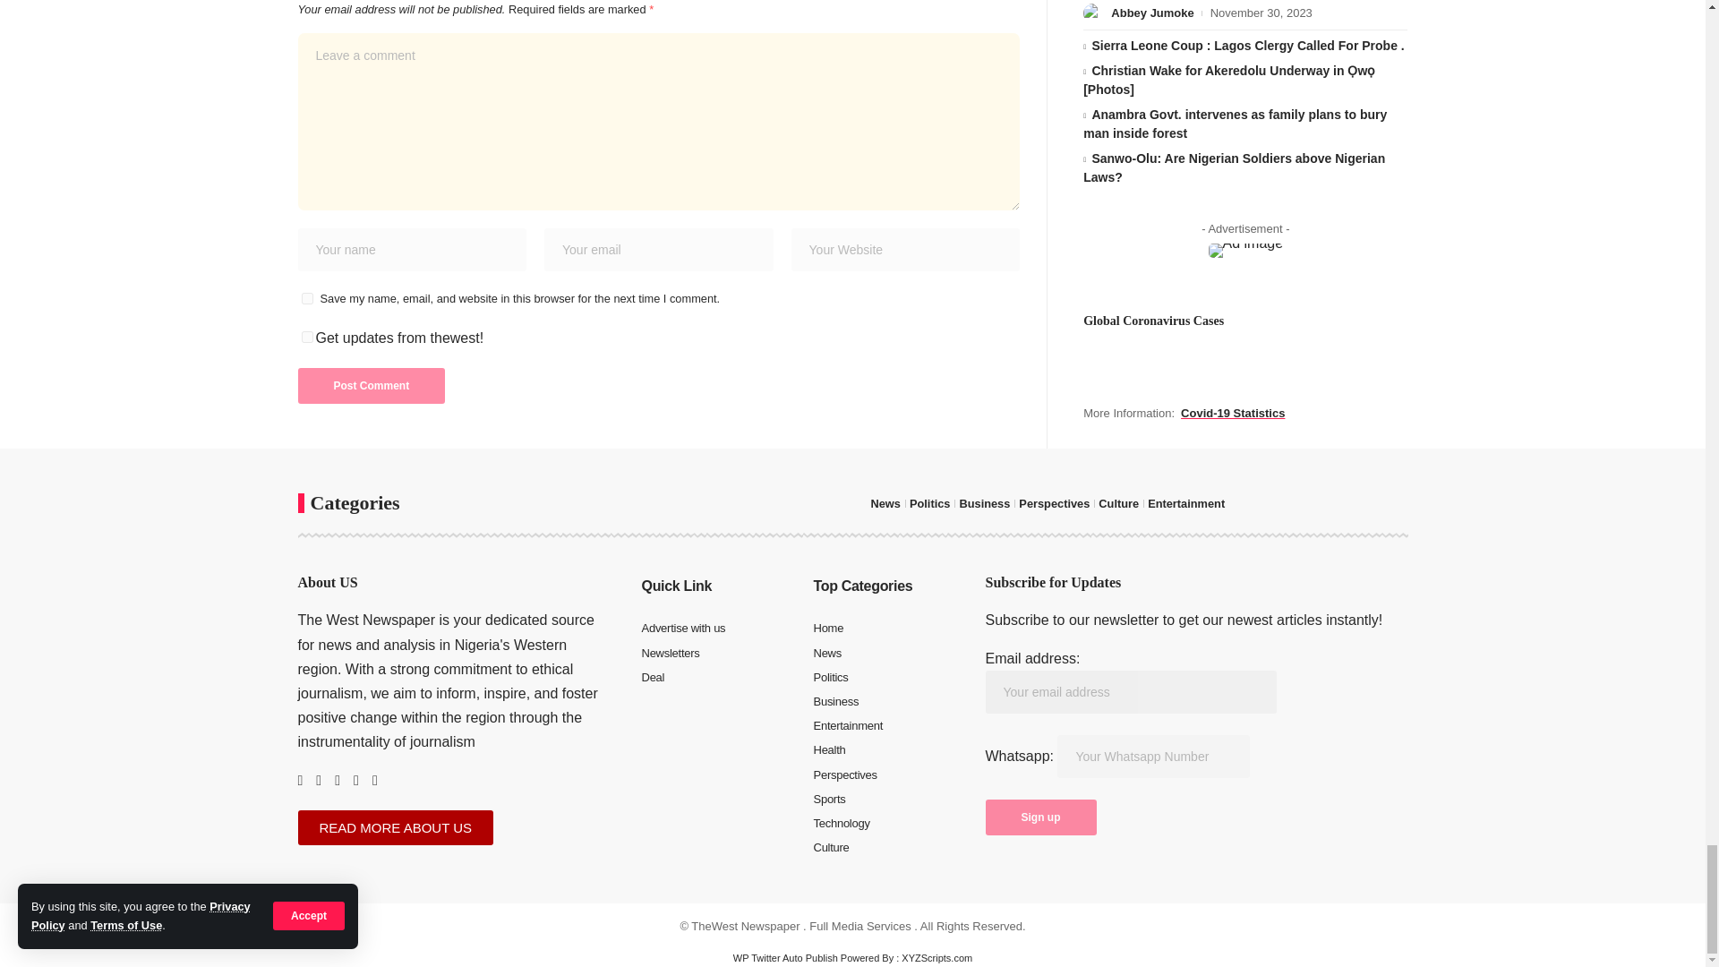 This screenshot has width=1719, height=967. Describe the element at coordinates (371, 386) in the screenshot. I see `Post Comment` at that location.